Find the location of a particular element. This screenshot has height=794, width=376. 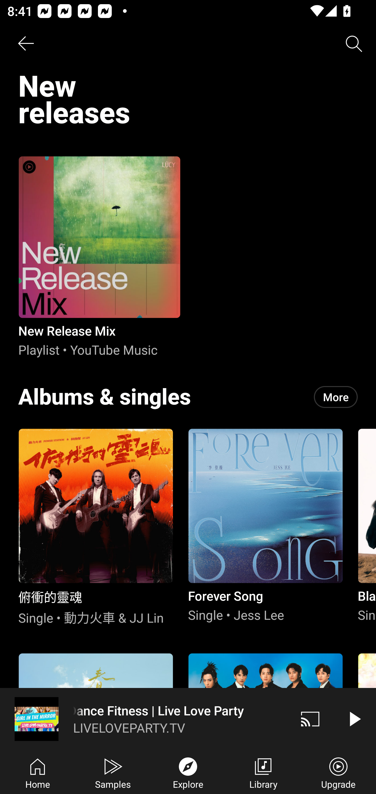

Library is located at coordinates (263, 772).